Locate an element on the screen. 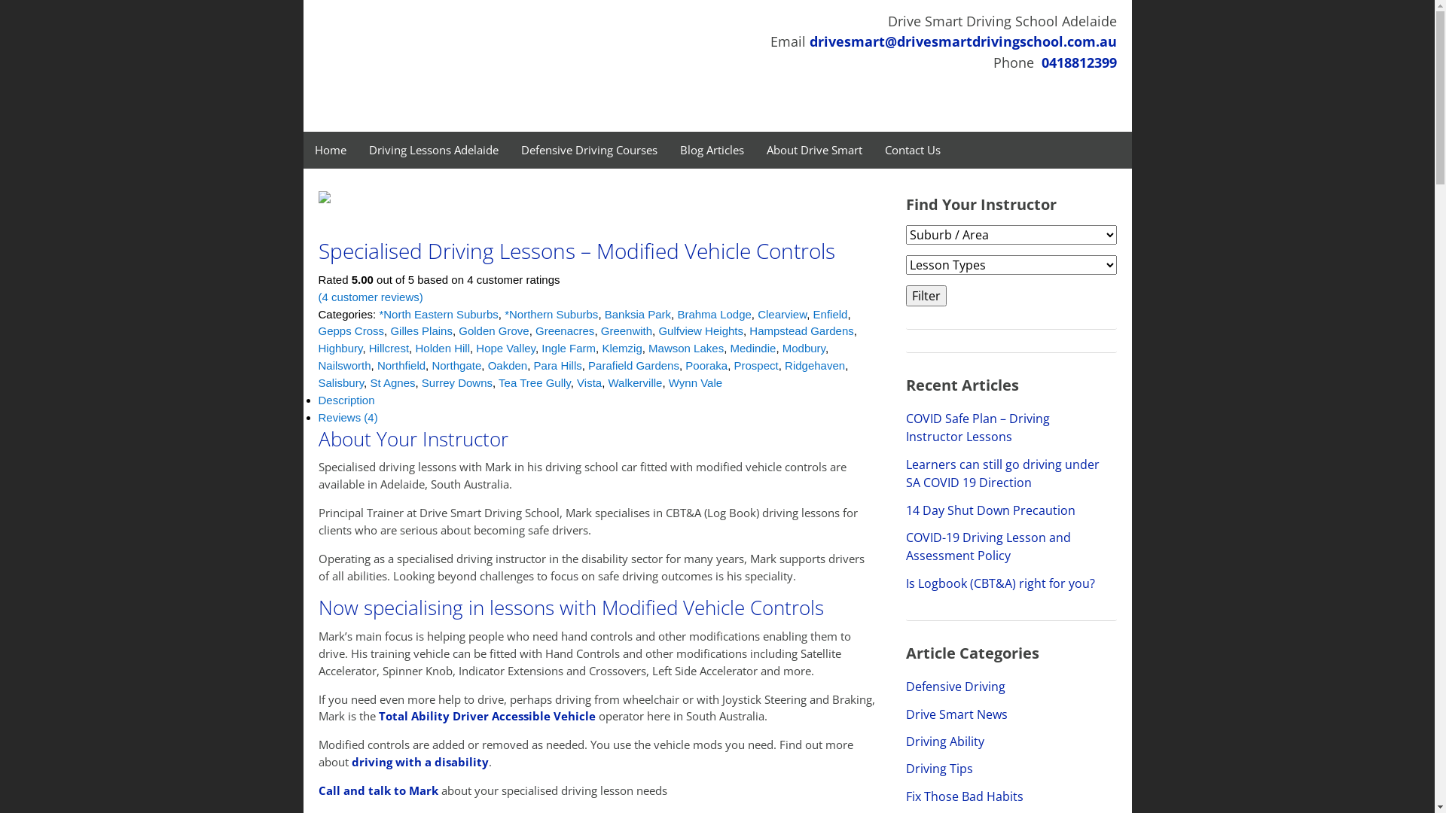 The height and width of the screenshot is (813, 1446). Medindie is located at coordinates (753, 348).